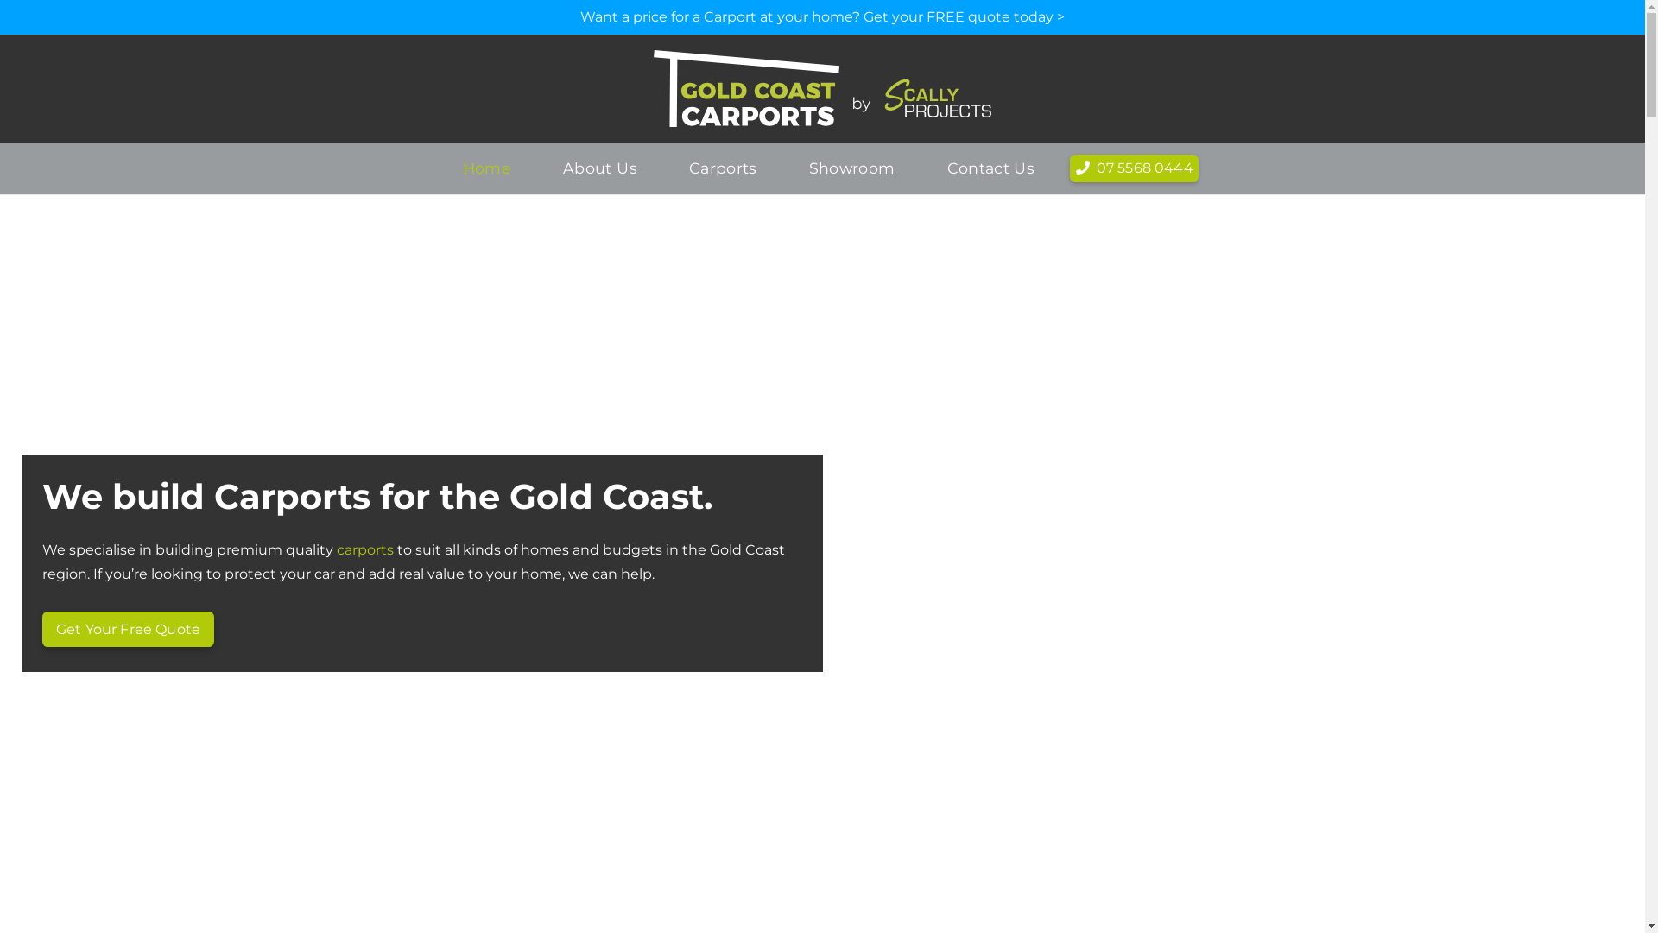 The height and width of the screenshot is (933, 1658). Describe the element at coordinates (128, 630) in the screenshot. I see `Get Your Free Quote` at that location.